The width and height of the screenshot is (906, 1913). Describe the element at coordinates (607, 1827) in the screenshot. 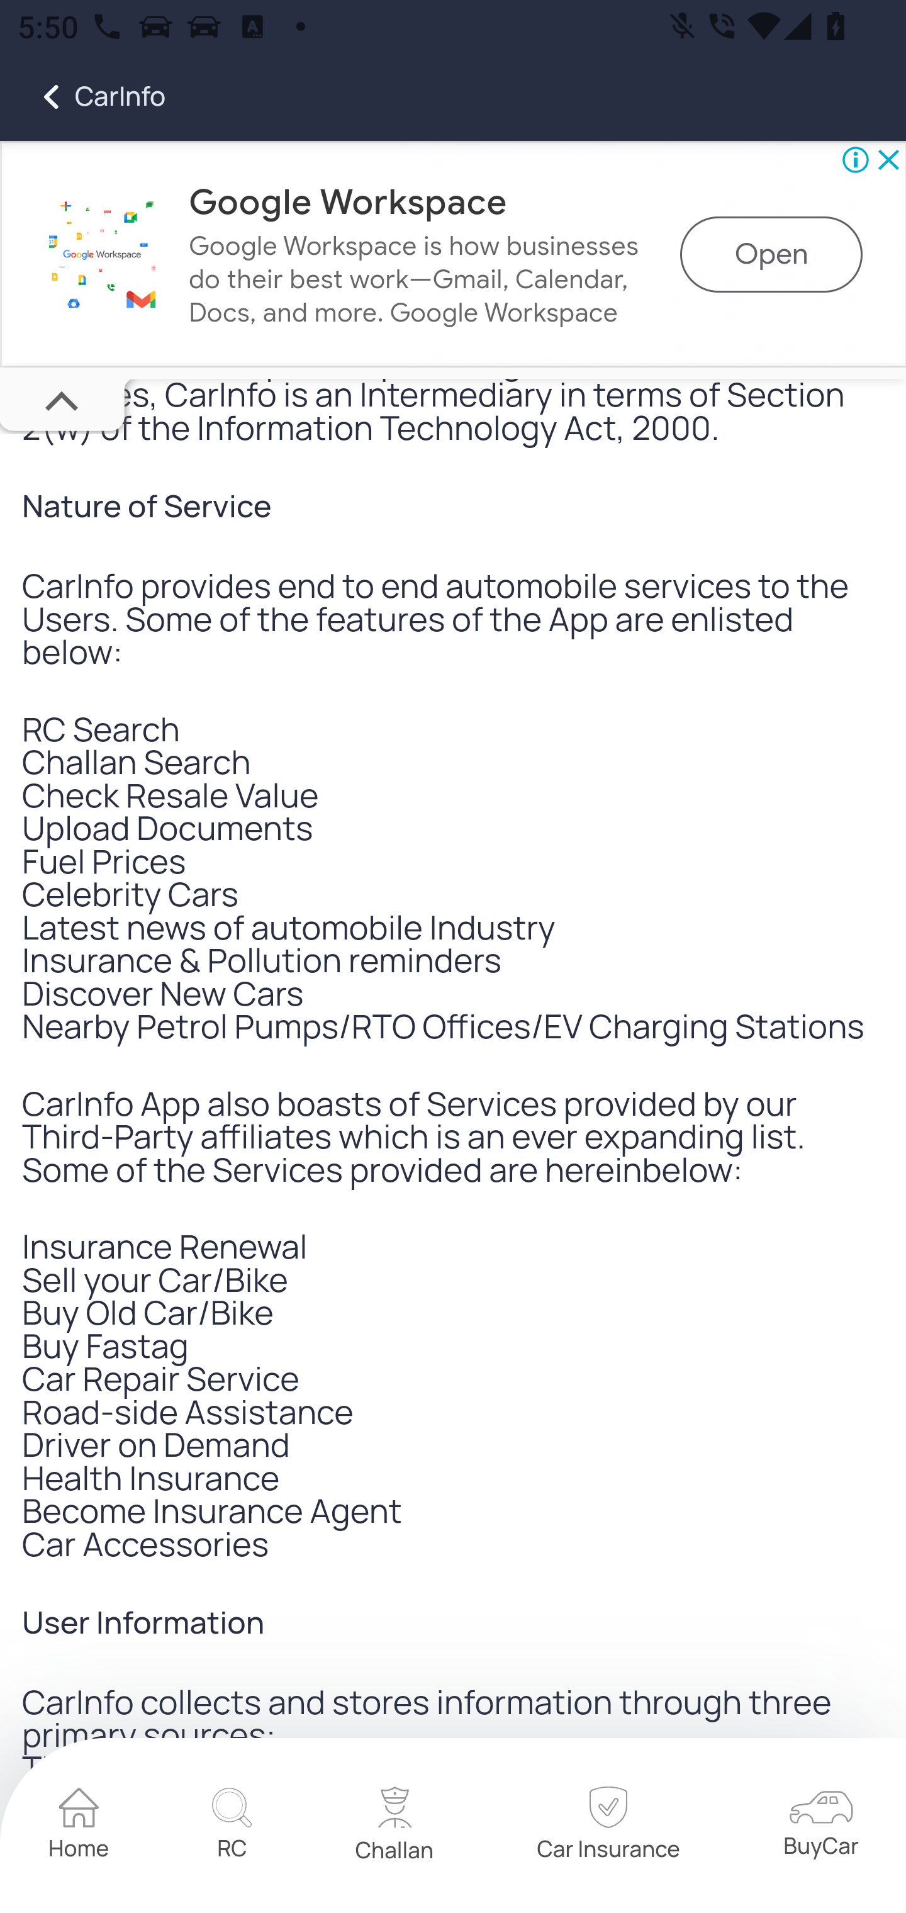

I see `home Car Insurance home Car Insurance` at that location.